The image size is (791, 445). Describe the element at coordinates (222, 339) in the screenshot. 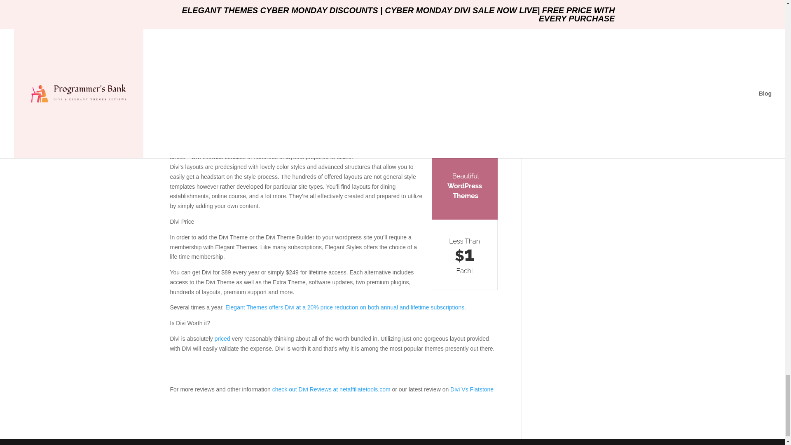

I see `priced` at that location.